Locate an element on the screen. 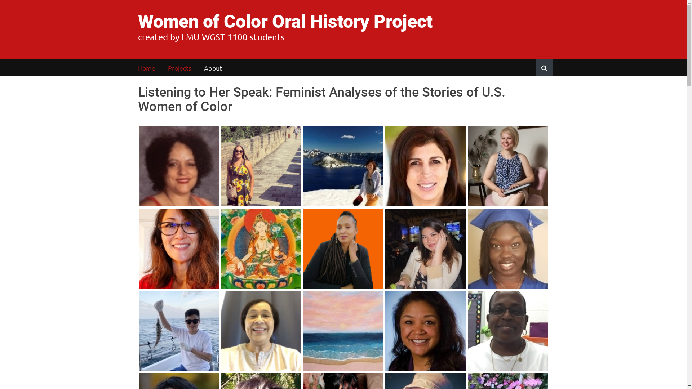 Image resolution: width=692 pixels, height=389 pixels. Emily&#039;s Interview with Izzy is located at coordinates (425, 249).